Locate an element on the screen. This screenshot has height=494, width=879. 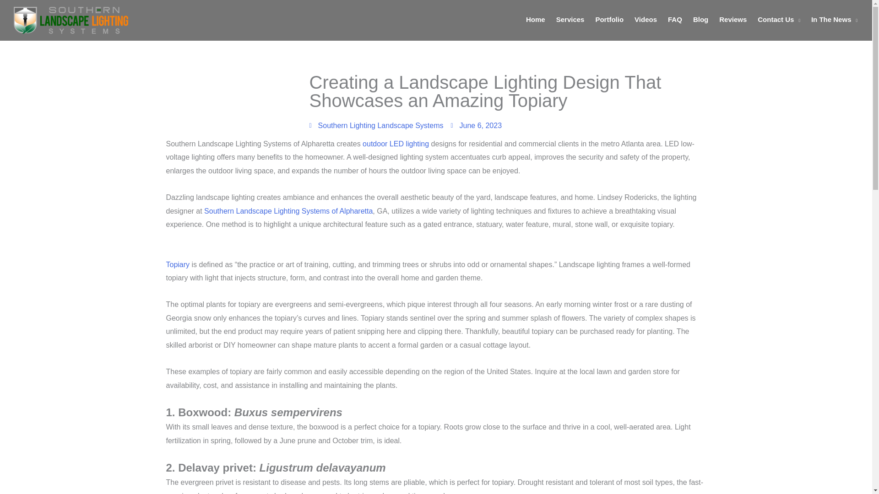
Home is located at coordinates (536, 19).